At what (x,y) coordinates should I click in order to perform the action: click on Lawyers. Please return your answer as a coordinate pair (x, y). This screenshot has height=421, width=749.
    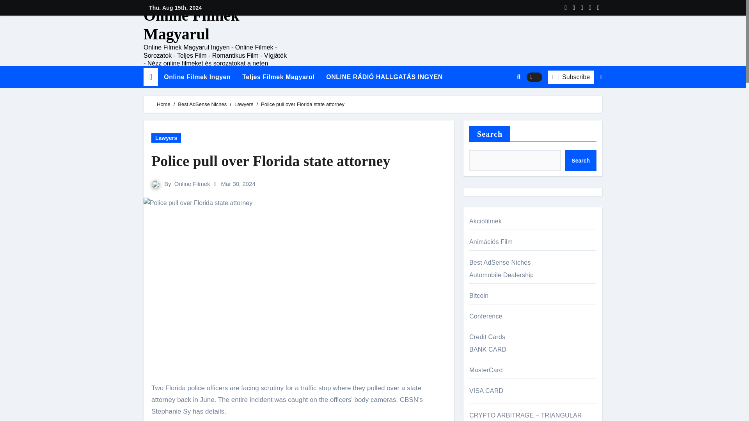
    Looking at the image, I should click on (243, 104).